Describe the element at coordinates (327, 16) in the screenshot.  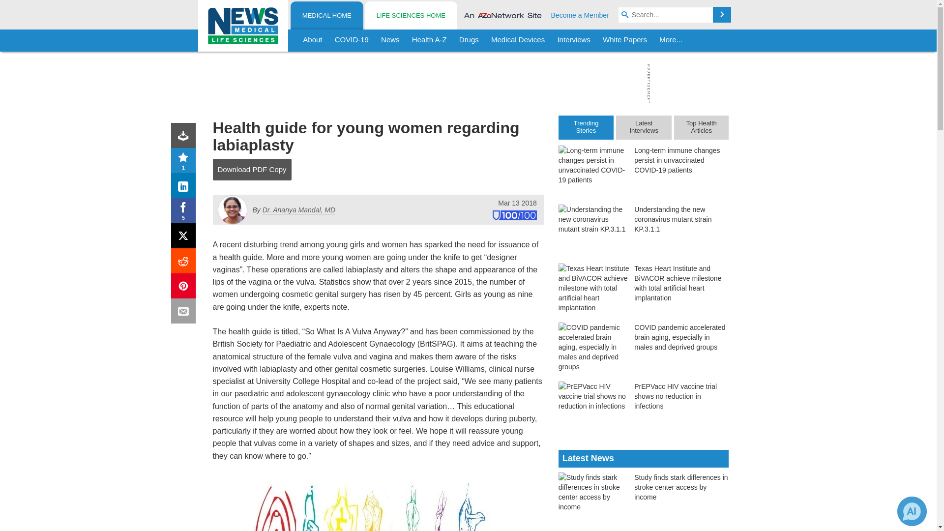
I see `MEDICAL HOME` at that location.